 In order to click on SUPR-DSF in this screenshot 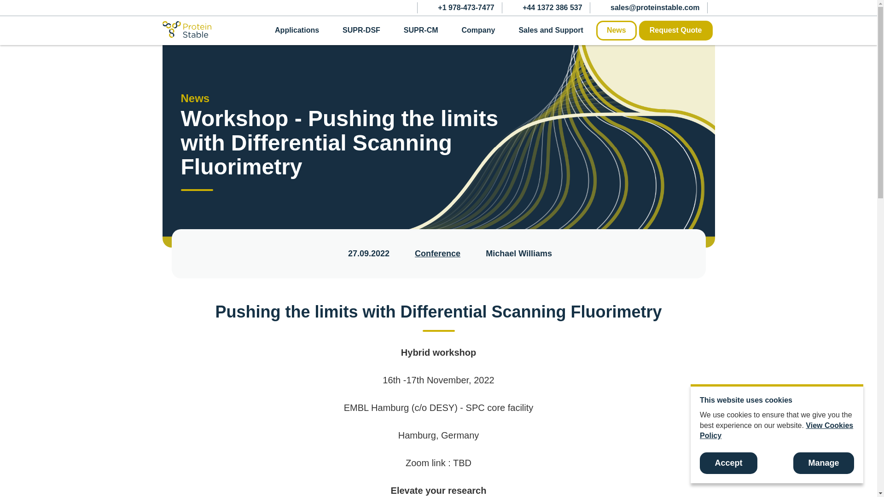, I will do `click(361, 30)`.